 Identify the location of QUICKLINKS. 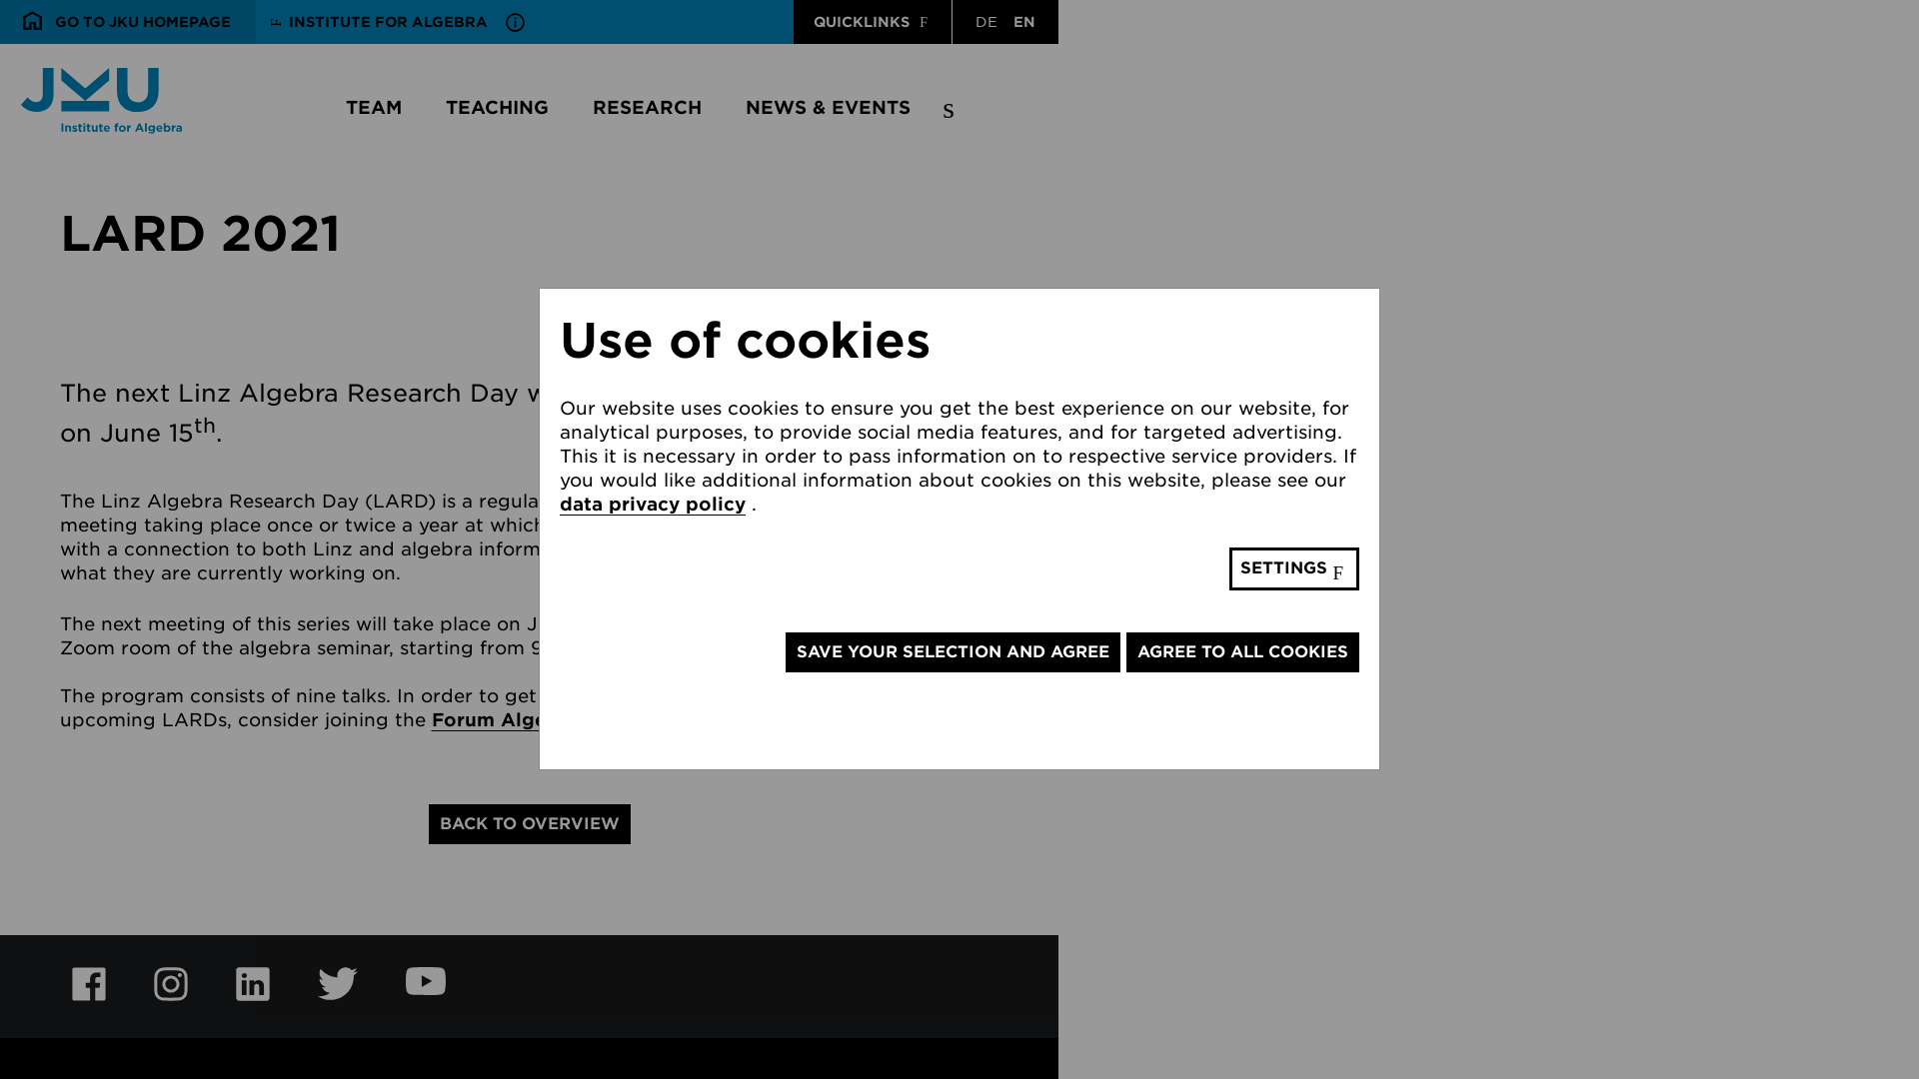
(873, 22).